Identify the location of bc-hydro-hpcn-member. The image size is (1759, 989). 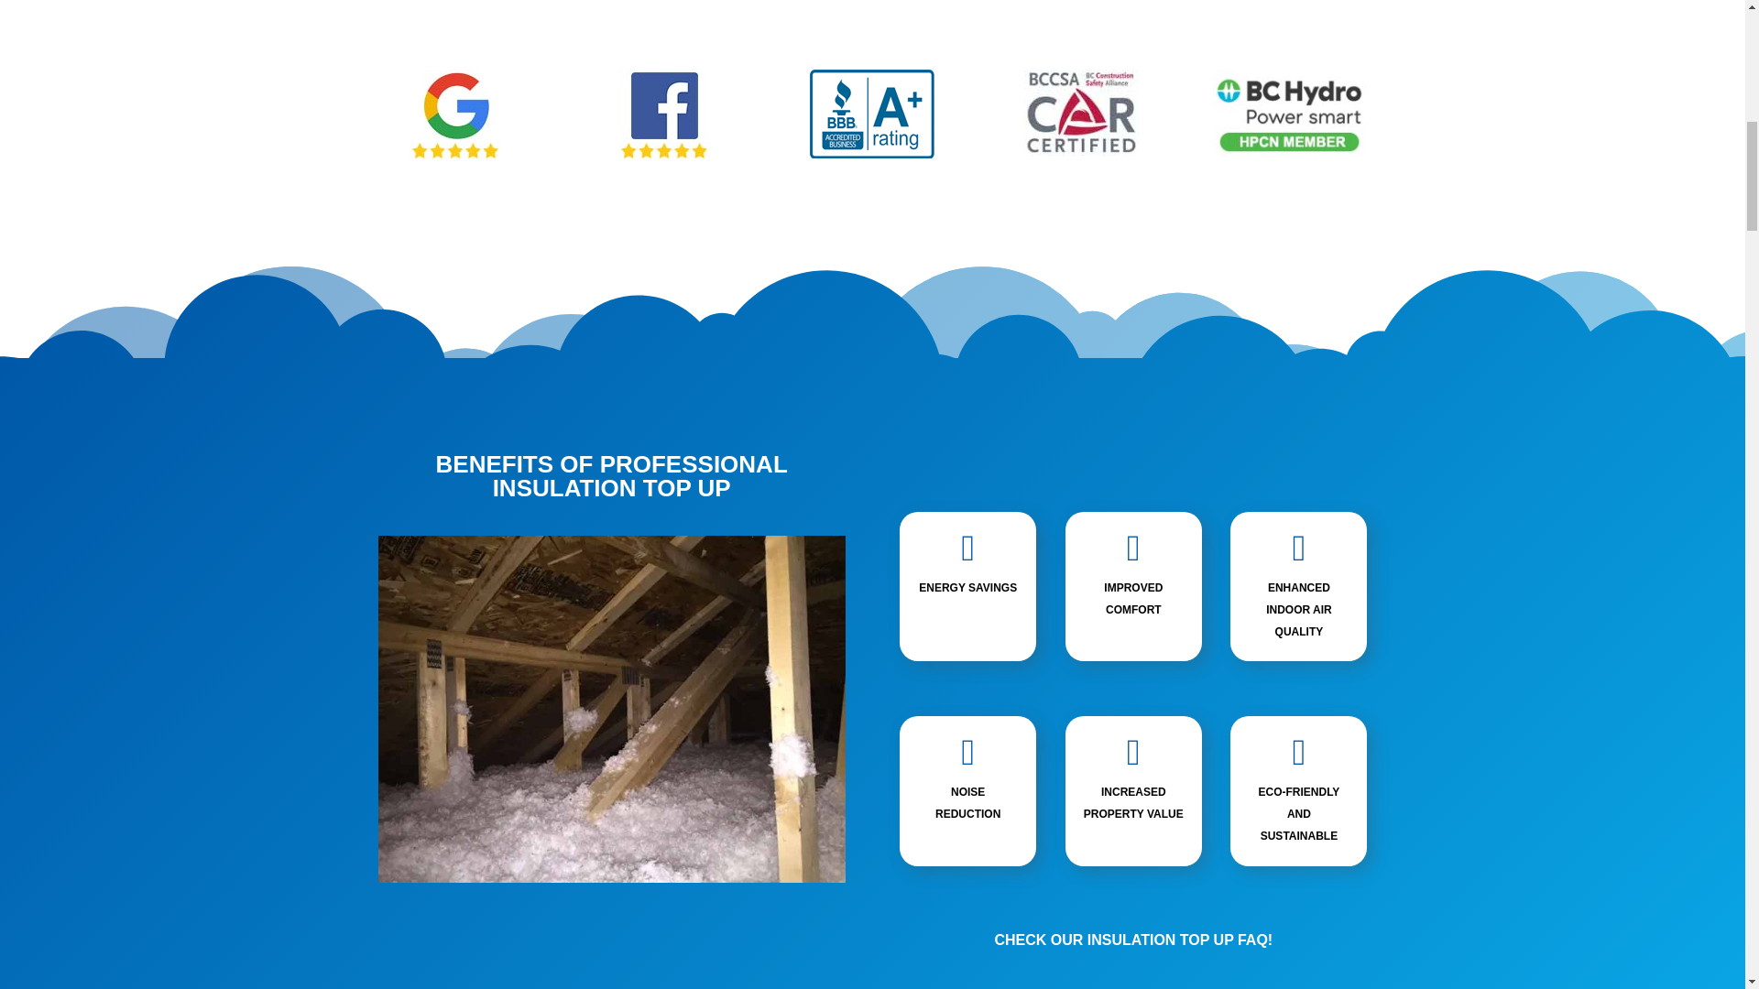
(1290, 113).